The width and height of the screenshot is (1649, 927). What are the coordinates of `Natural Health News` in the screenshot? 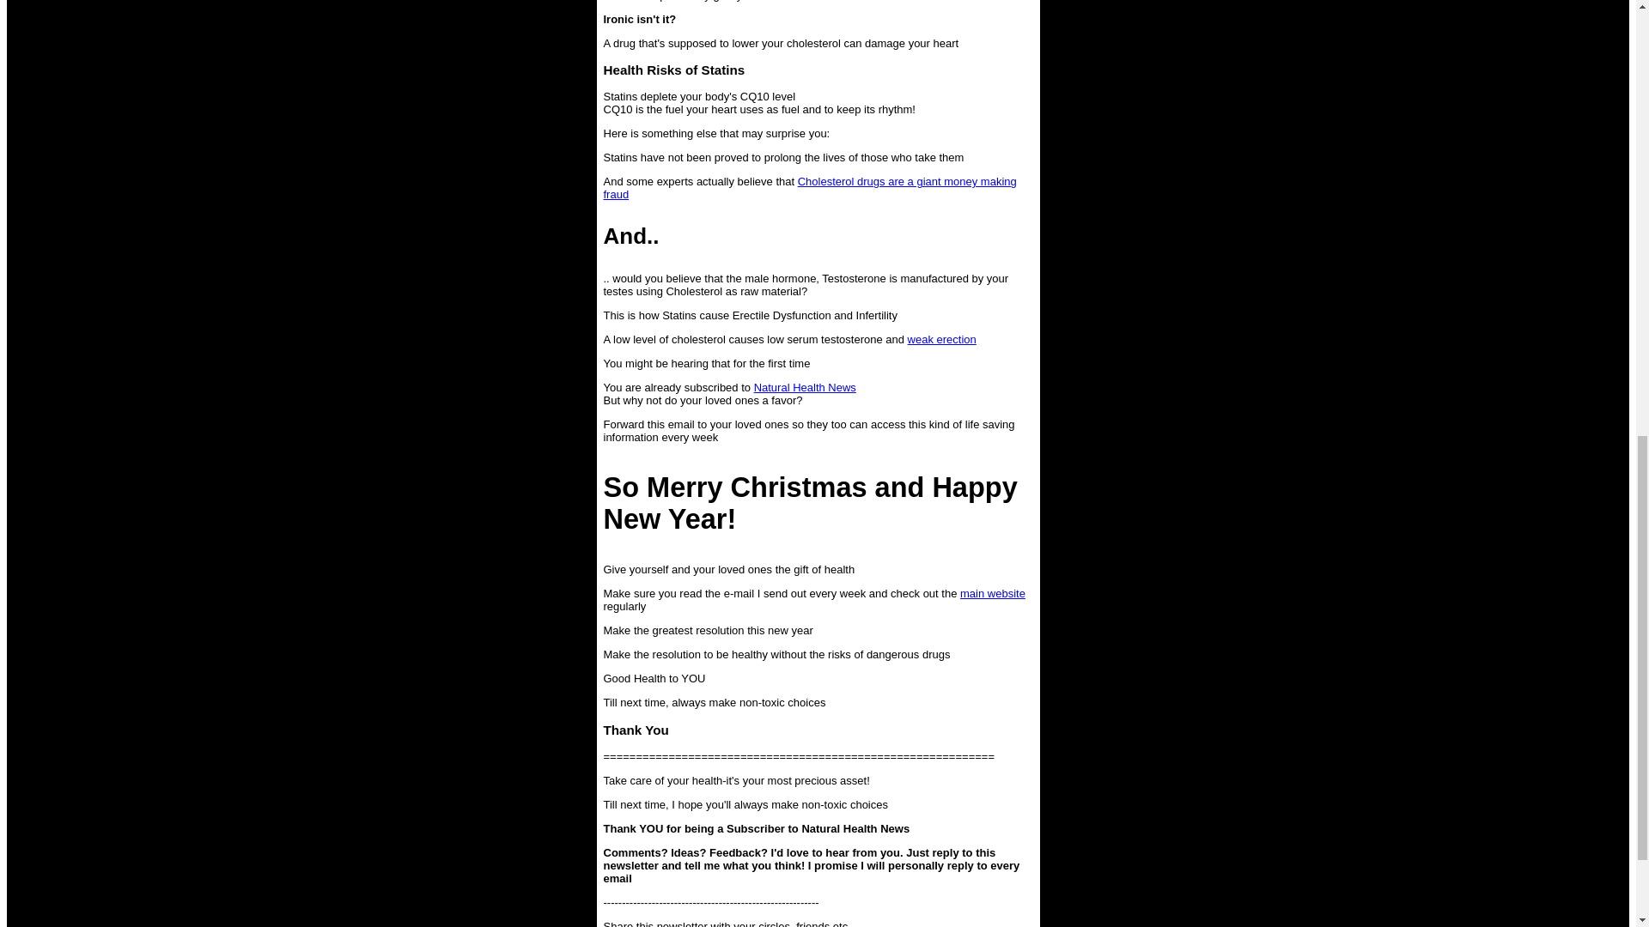 It's located at (804, 387).